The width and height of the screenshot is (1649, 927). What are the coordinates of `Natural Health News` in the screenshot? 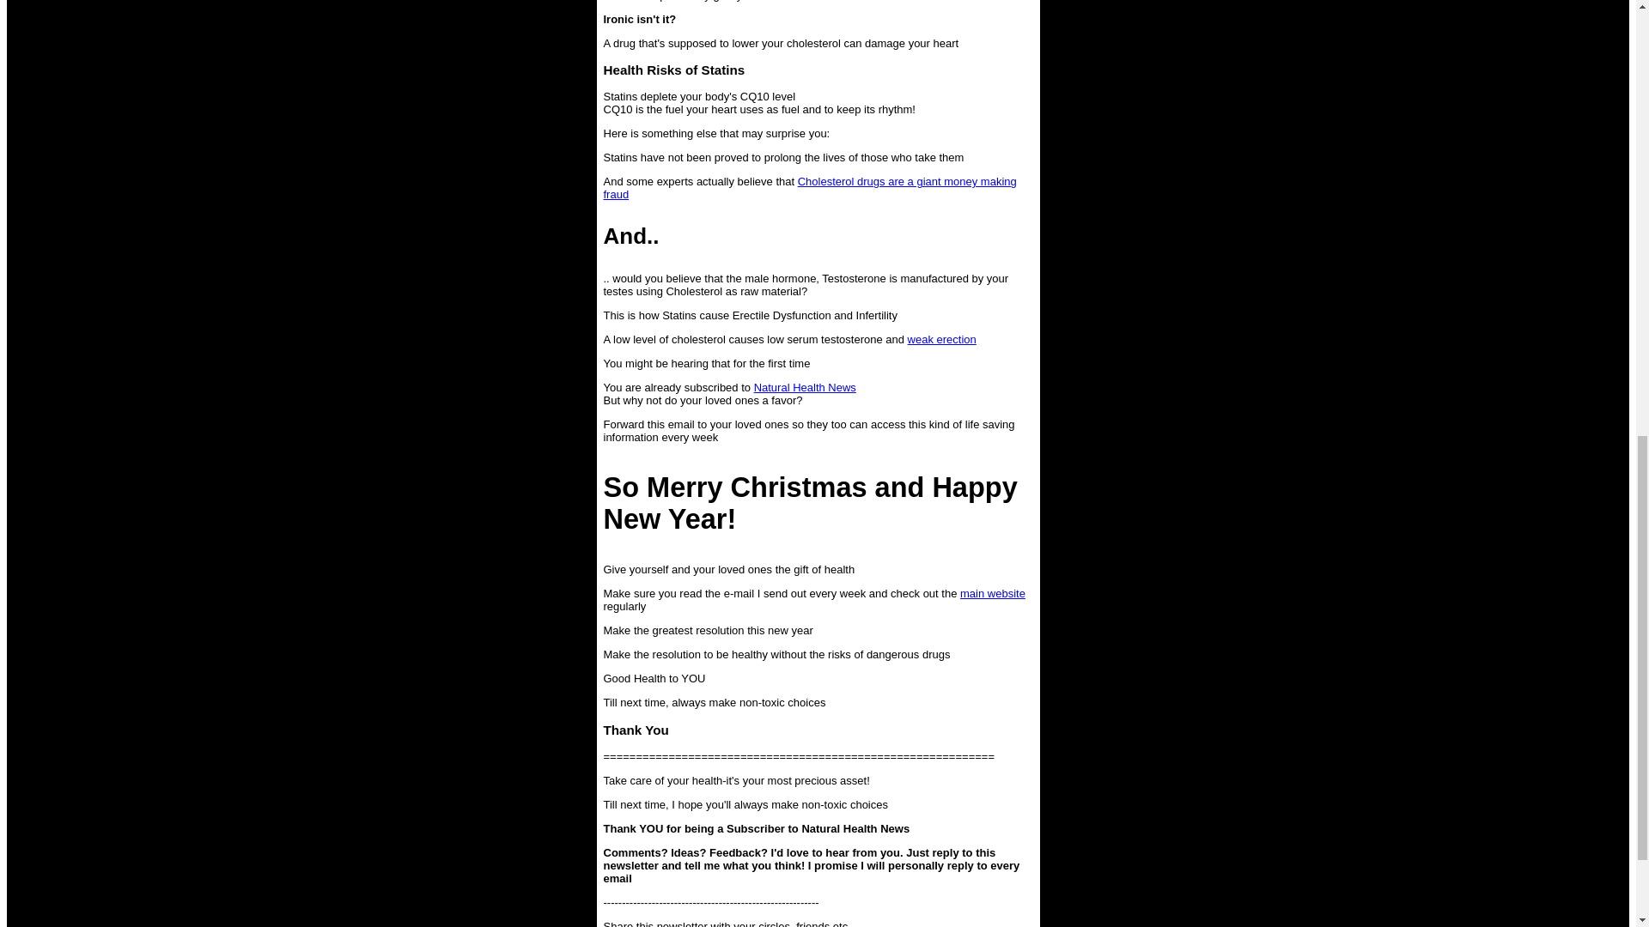 It's located at (804, 387).